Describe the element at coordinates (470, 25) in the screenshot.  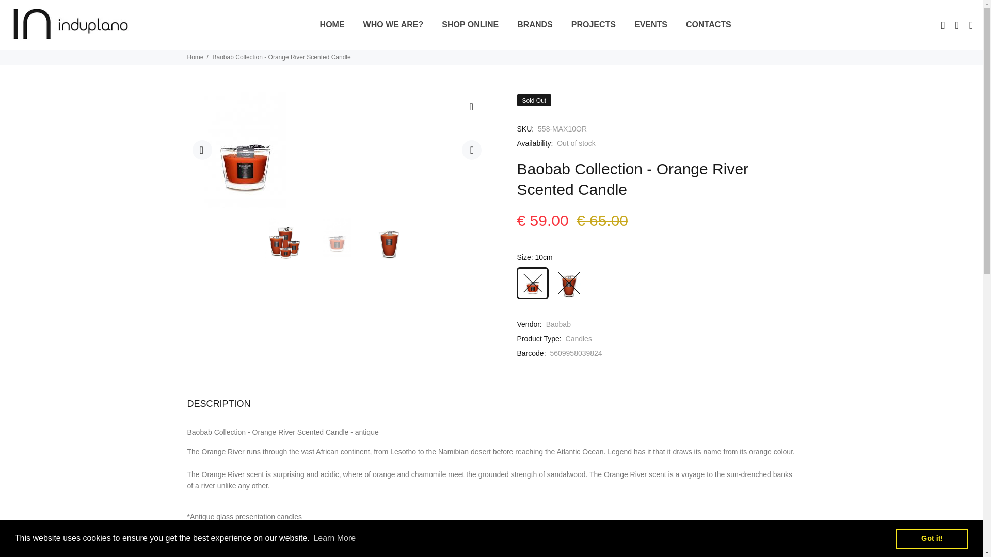
I see `SHOP ONLINE` at that location.